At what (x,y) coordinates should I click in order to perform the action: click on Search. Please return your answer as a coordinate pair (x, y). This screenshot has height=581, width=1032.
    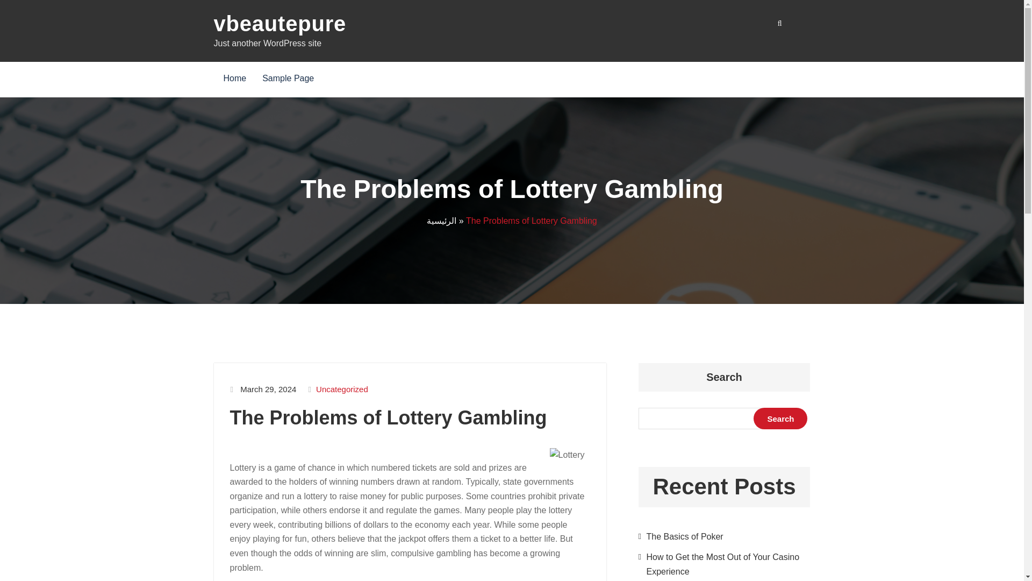
    Looking at the image, I should click on (780, 419).